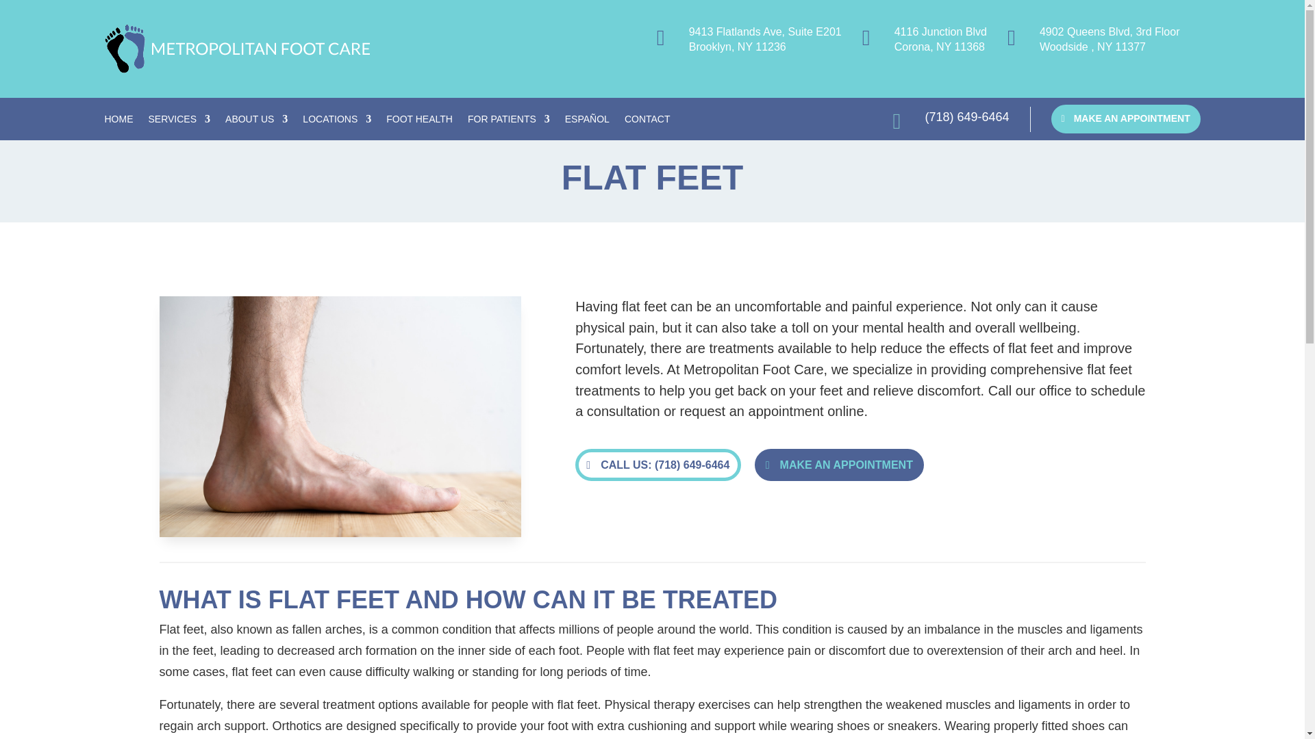  I want to click on HOME, so click(118, 122).